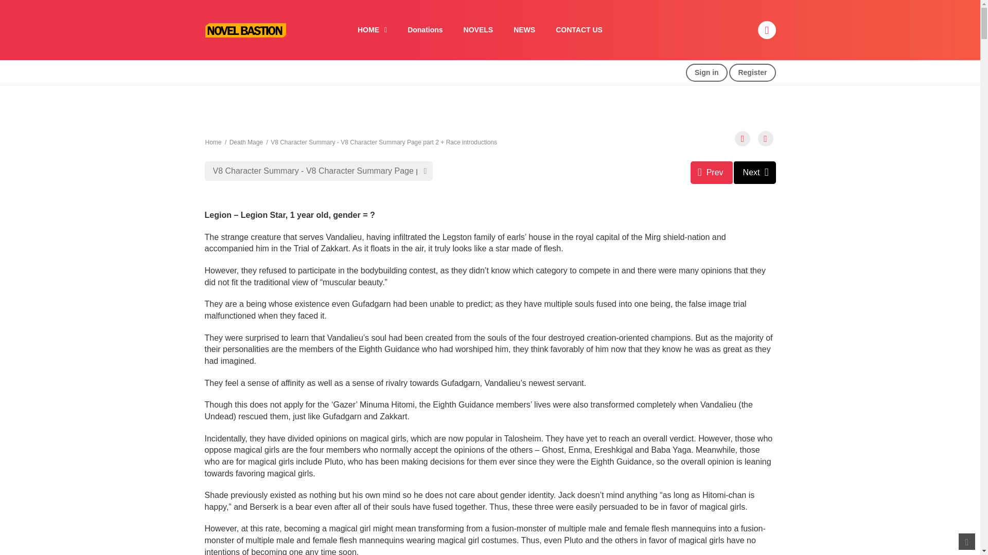  I want to click on Death Mage, so click(246, 142).